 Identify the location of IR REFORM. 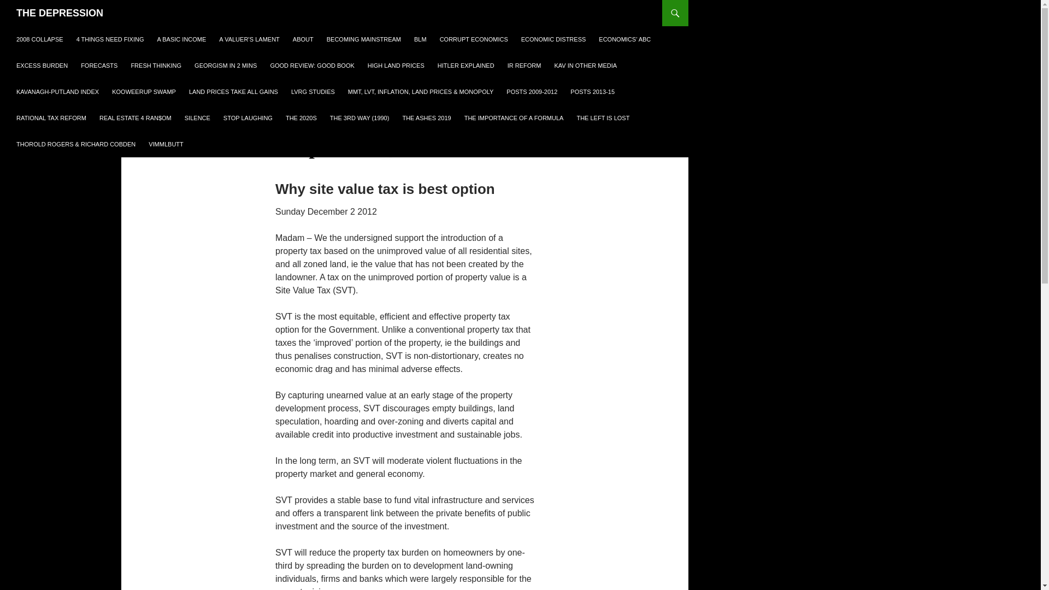
(524, 66).